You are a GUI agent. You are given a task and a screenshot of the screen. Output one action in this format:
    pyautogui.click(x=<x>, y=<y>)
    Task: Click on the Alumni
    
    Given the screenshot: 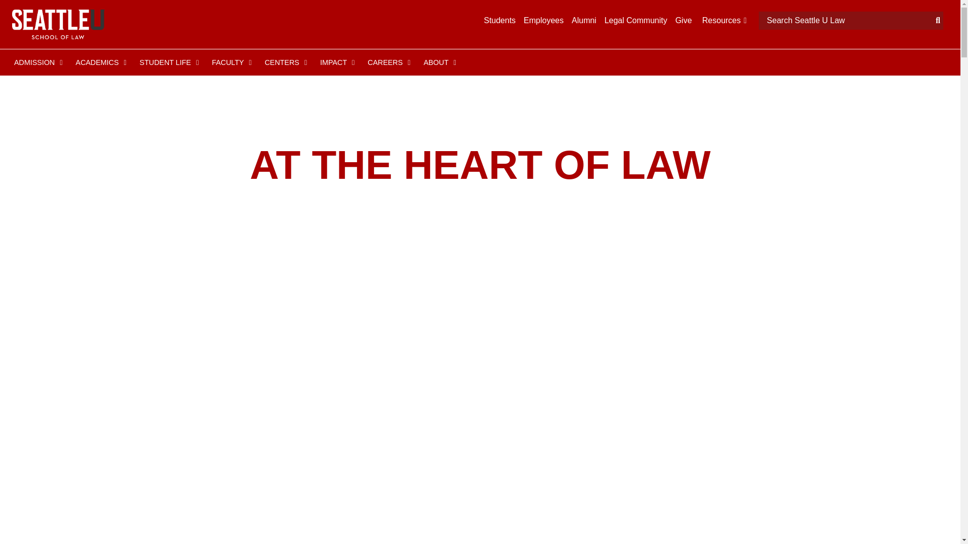 What is the action you would take?
    pyautogui.click(x=584, y=20)
    